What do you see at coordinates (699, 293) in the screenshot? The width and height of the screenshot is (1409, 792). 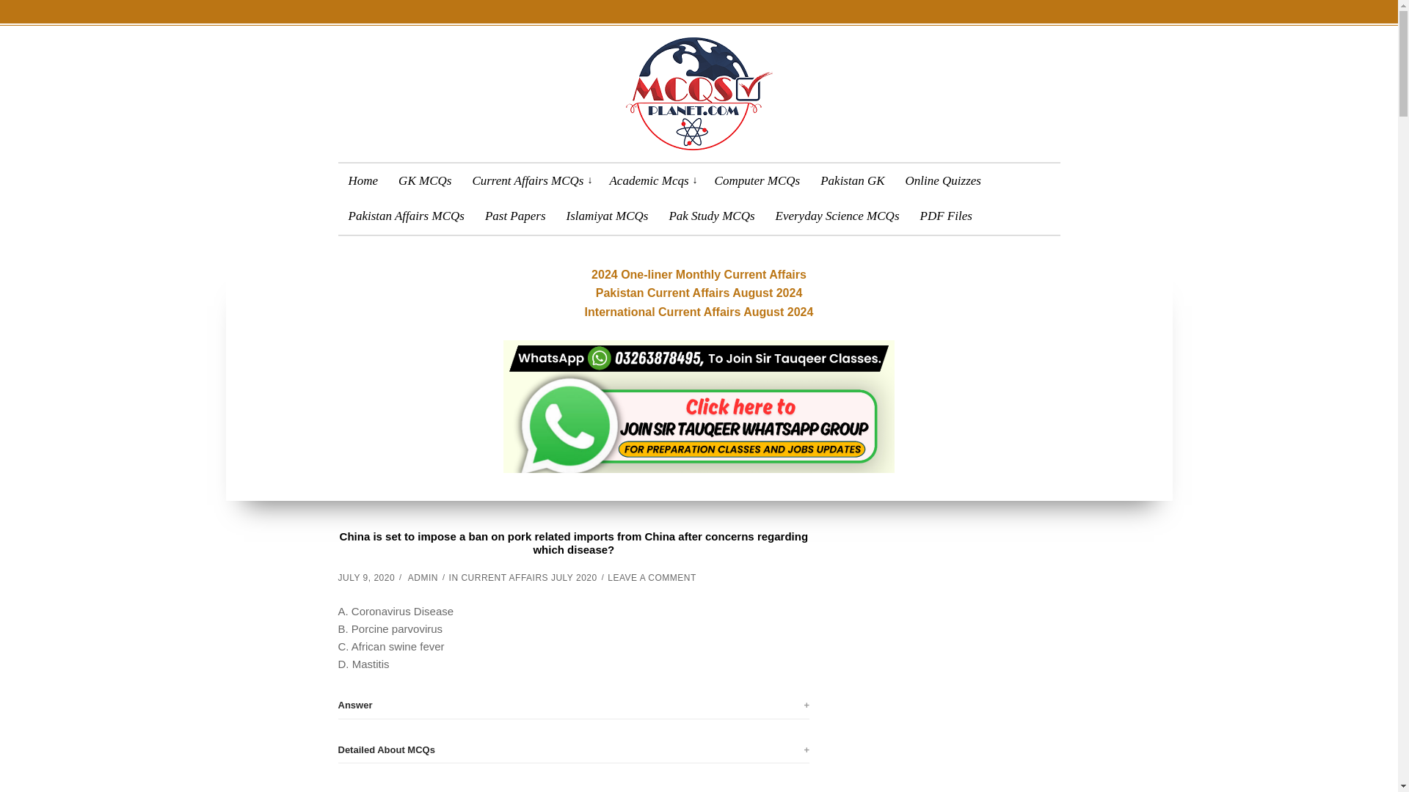 I see `Pakistan Current Affairs August 2024` at bounding box center [699, 293].